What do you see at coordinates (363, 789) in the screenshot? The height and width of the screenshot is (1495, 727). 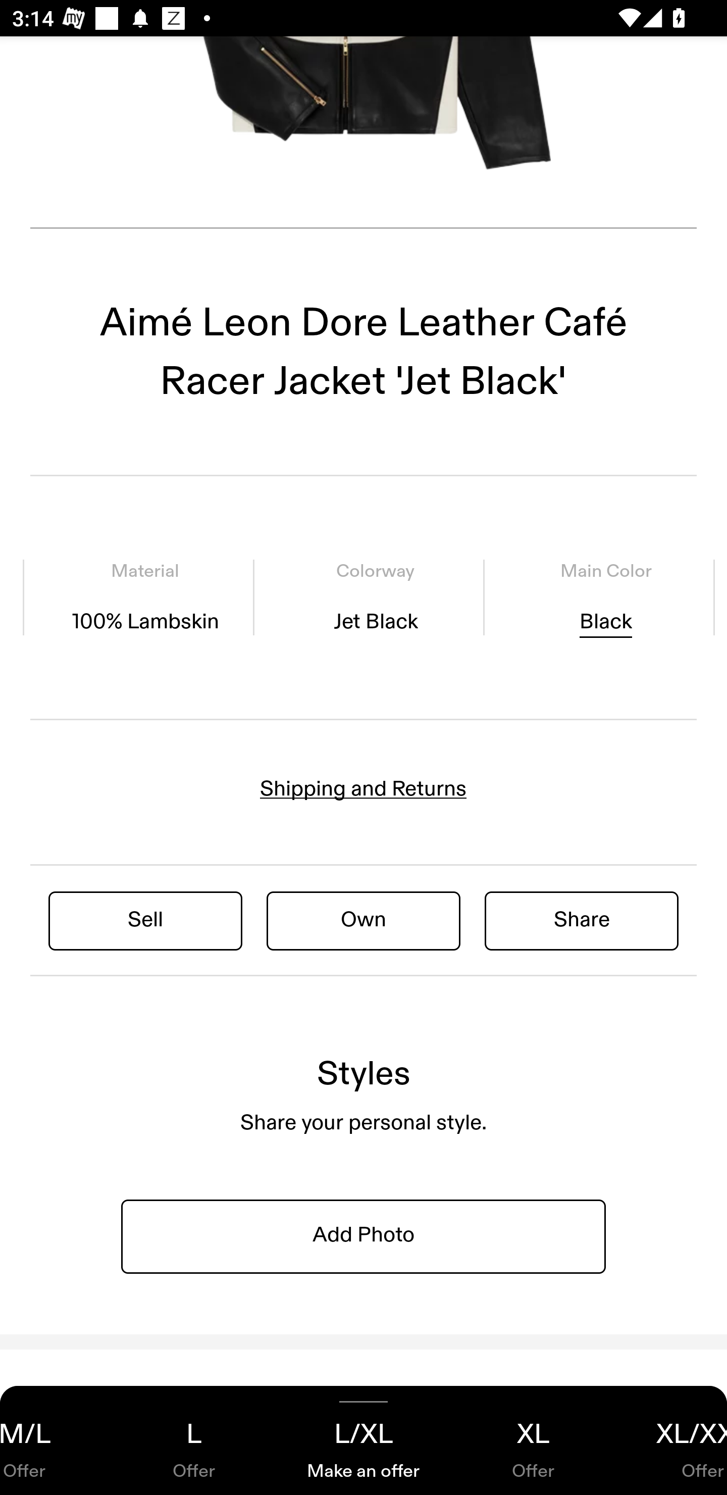 I see `Shipping and Returns` at bounding box center [363, 789].